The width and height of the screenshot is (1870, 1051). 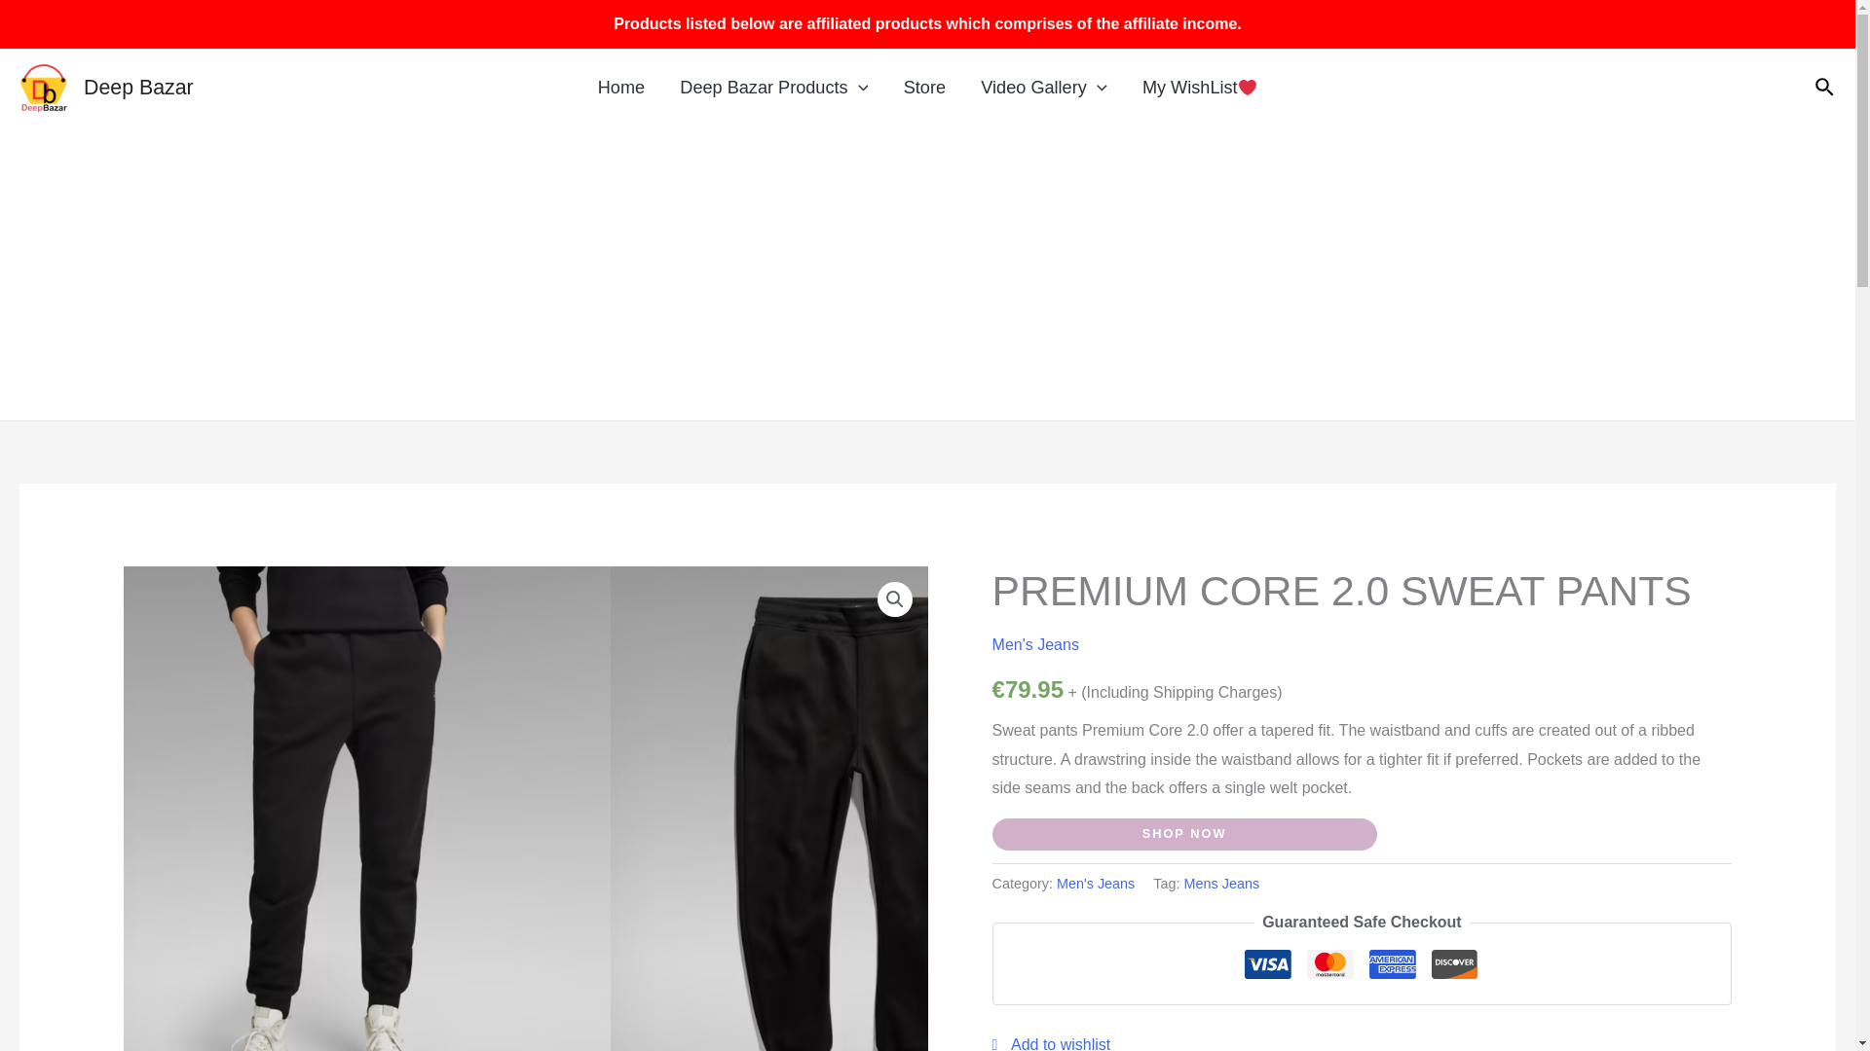 What do you see at coordinates (1200, 88) in the screenshot?
I see `My WishList` at bounding box center [1200, 88].